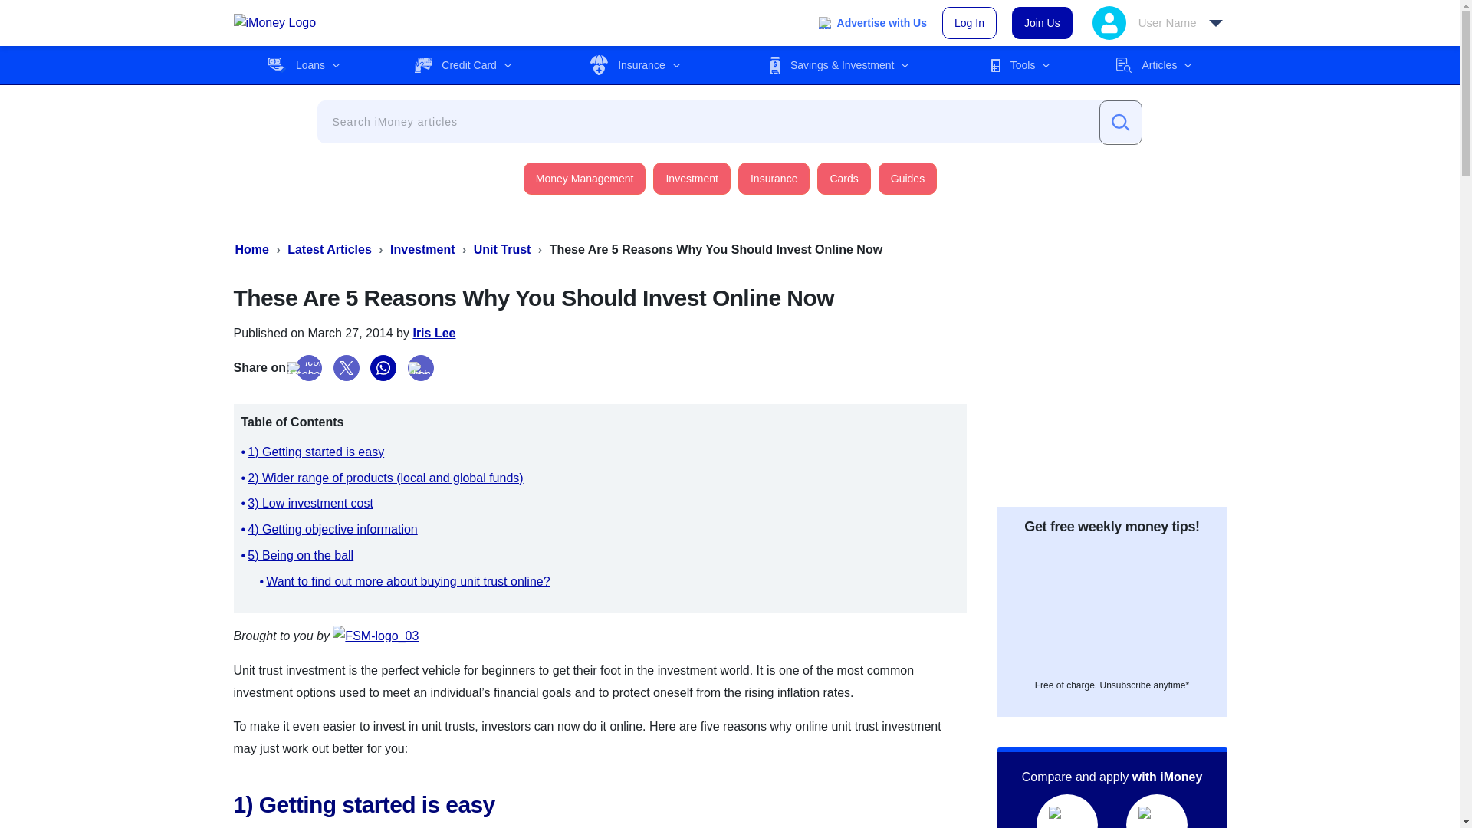  What do you see at coordinates (1121, 123) in the screenshot?
I see `Search` at bounding box center [1121, 123].